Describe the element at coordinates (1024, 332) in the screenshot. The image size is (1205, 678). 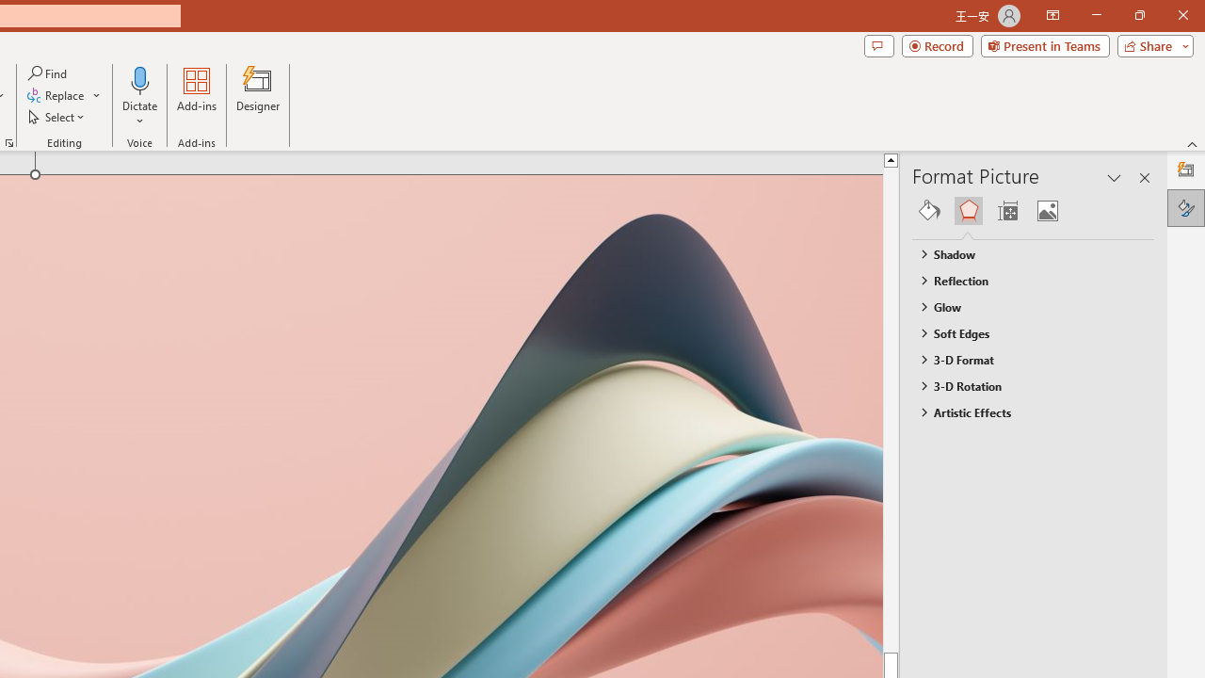
I see `Soft Edges` at that location.